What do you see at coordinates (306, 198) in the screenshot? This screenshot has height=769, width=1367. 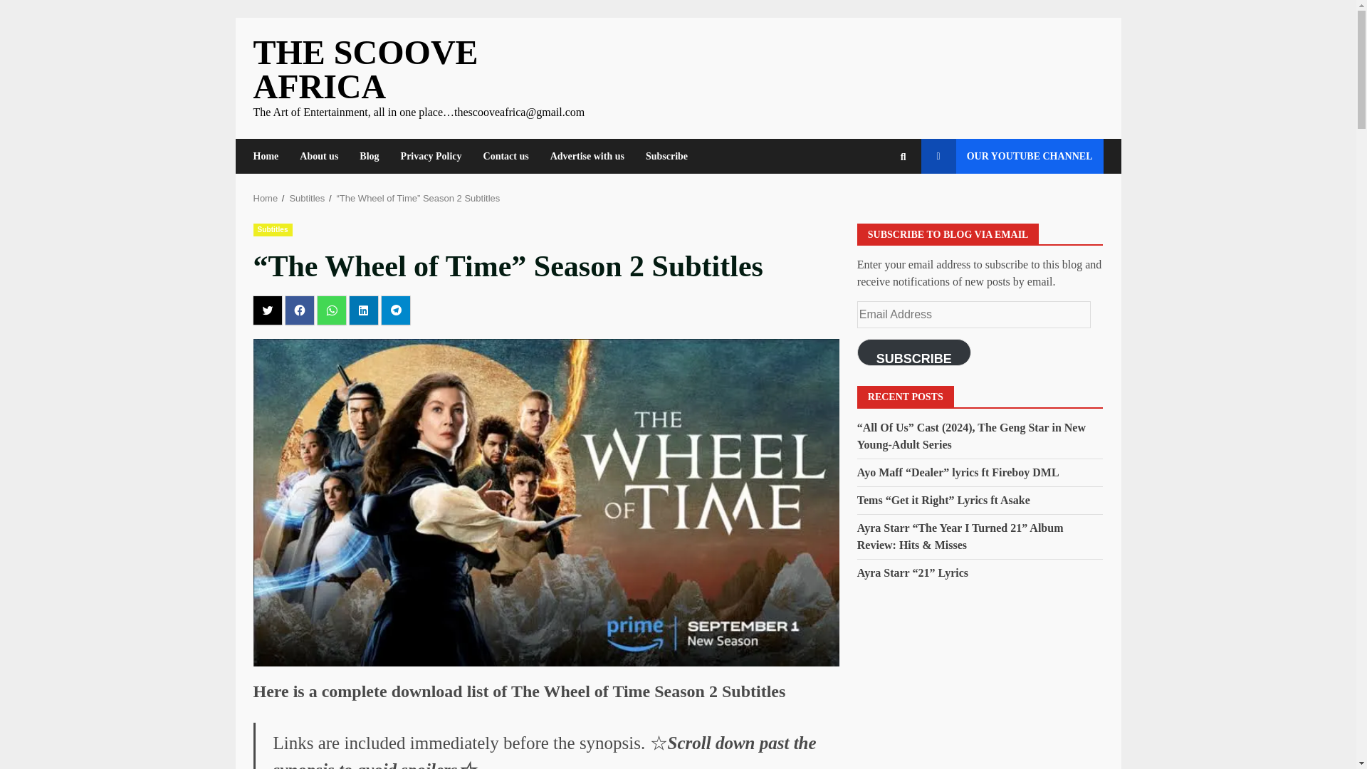 I see `Subtitles` at bounding box center [306, 198].